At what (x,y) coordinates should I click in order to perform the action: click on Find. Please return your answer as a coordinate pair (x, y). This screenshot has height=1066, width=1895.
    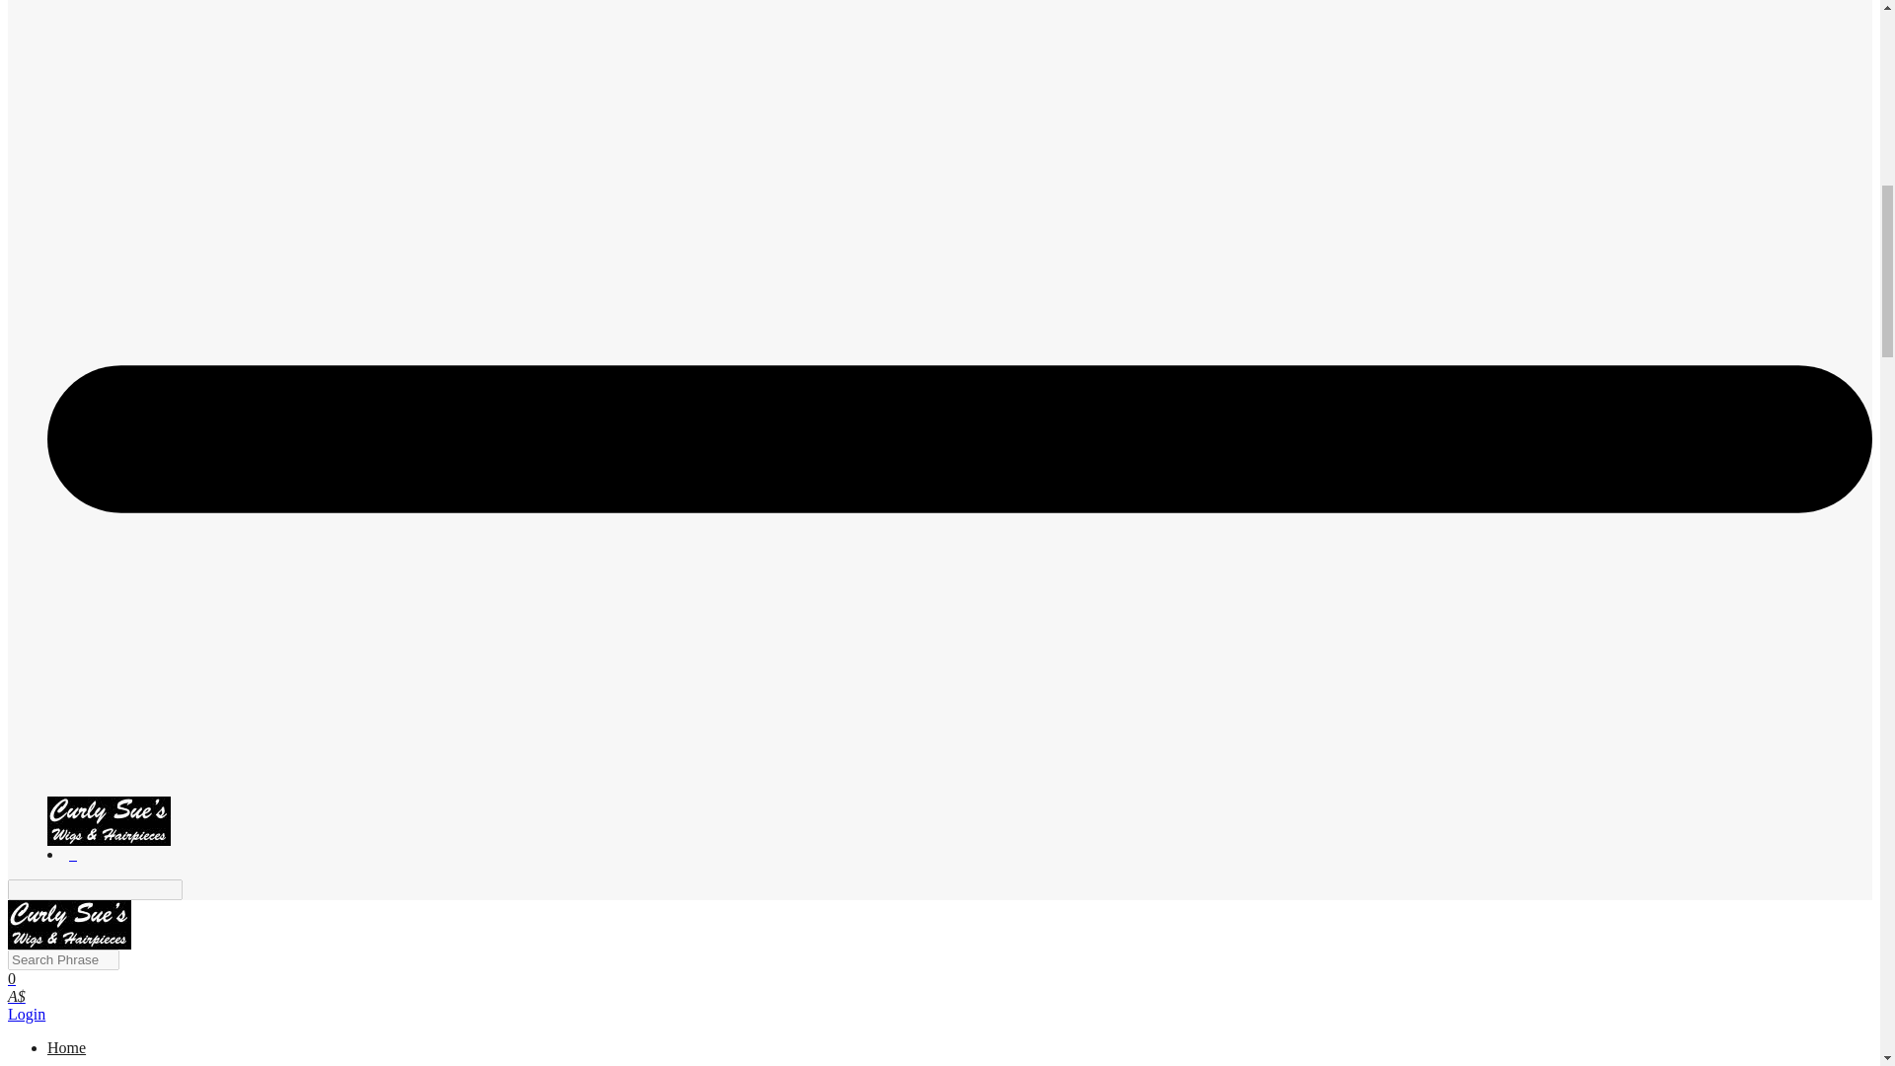
    Looking at the image, I should click on (193, 890).